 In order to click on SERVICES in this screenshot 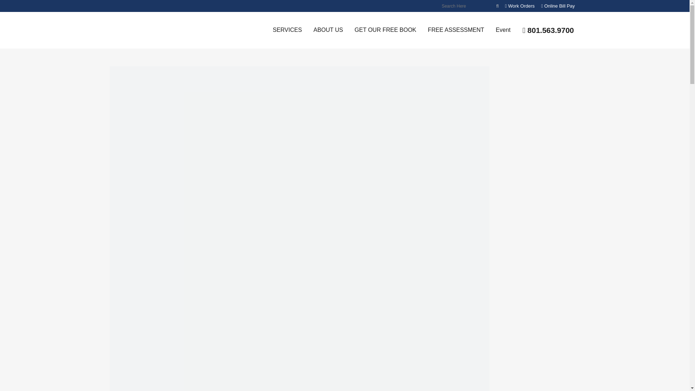, I will do `click(287, 30)`.